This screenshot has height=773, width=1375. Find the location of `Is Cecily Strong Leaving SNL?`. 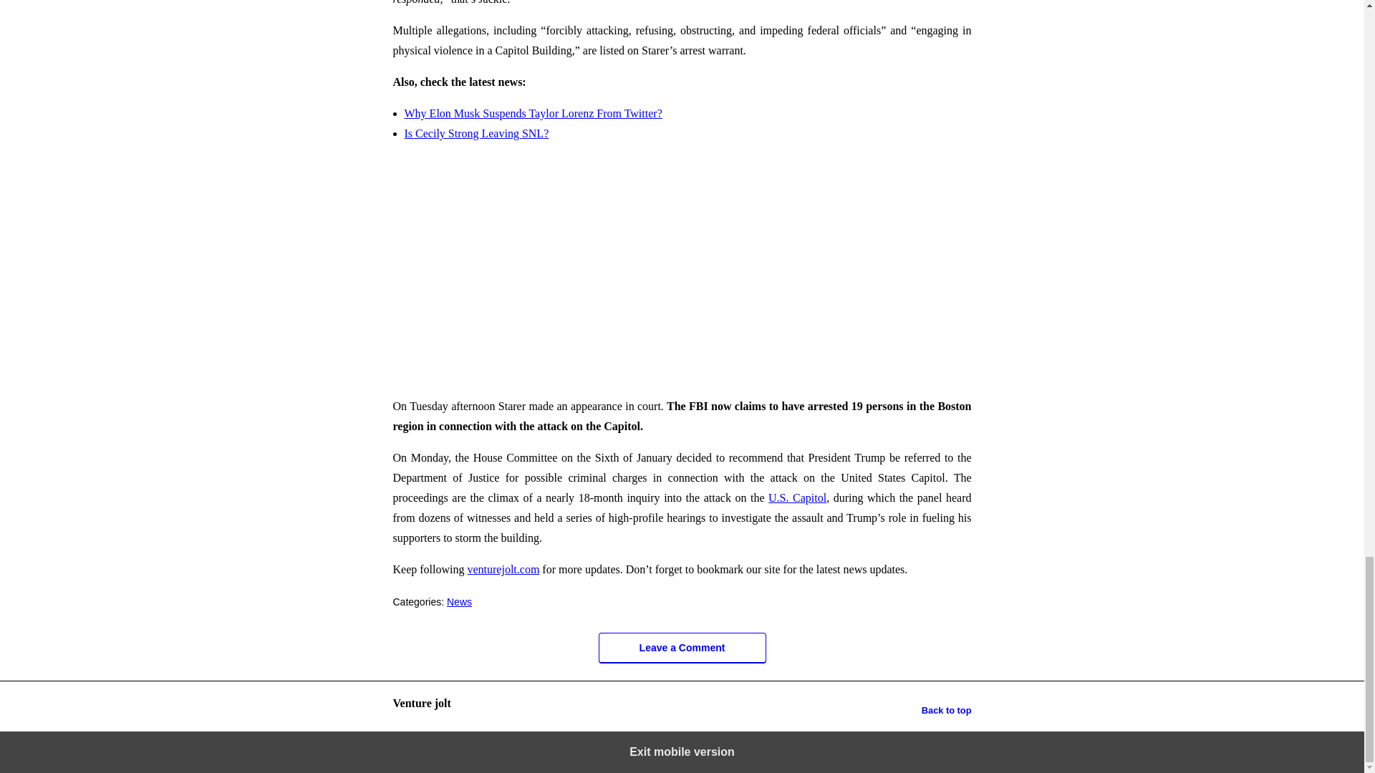

Is Cecily Strong Leaving SNL? is located at coordinates (476, 133).